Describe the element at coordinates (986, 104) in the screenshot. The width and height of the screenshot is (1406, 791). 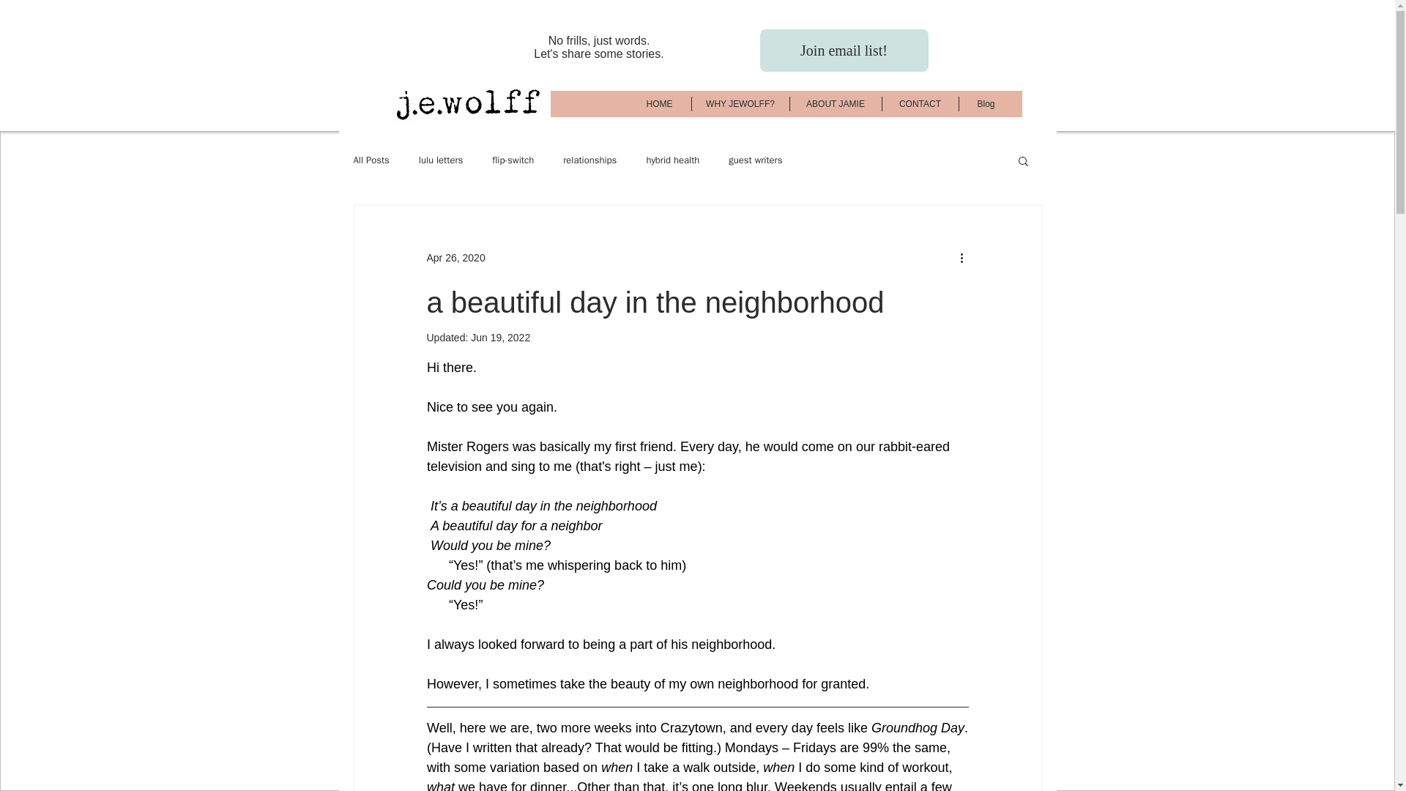
I see `Blog` at that location.